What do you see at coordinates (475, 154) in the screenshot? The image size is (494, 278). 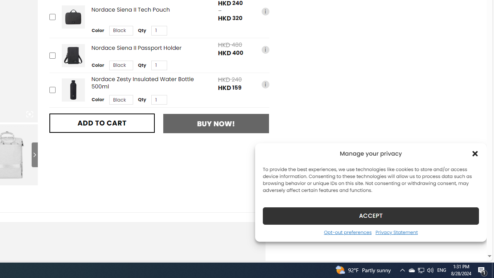 I see `Class: cmplz-close` at bounding box center [475, 154].